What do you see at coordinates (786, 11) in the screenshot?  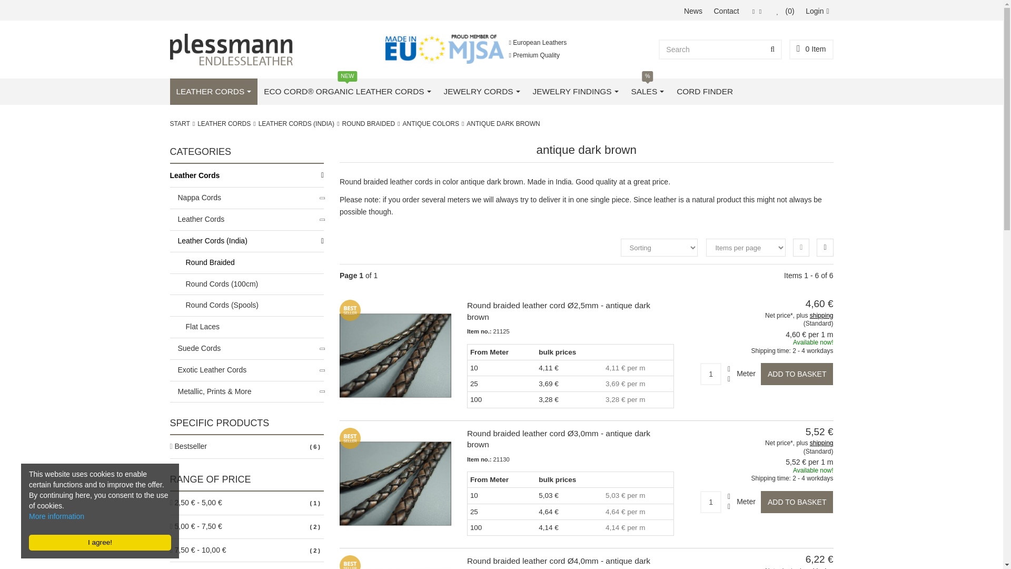 I see `Show Wishlist` at bounding box center [786, 11].